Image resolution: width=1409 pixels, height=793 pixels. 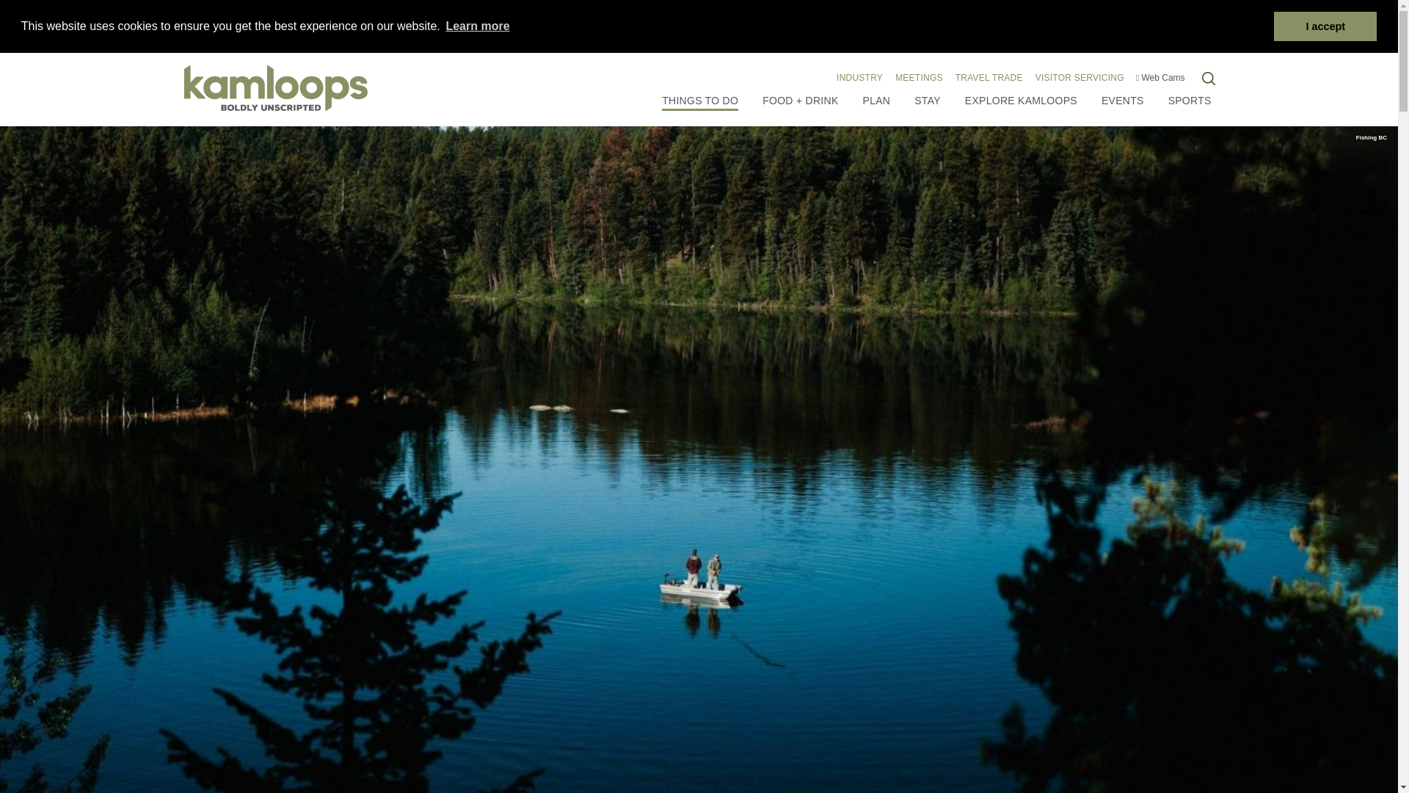 I want to click on Travel Trade, so click(x=989, y=76).